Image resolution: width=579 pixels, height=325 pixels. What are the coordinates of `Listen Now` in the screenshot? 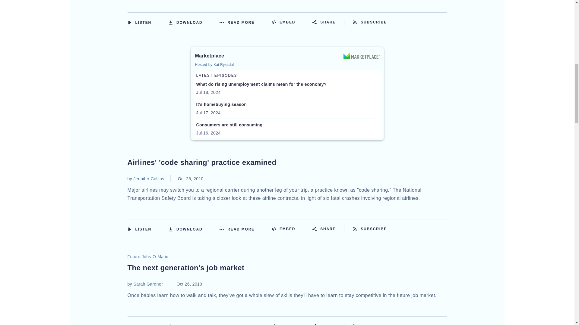 It's located at (144, 22).